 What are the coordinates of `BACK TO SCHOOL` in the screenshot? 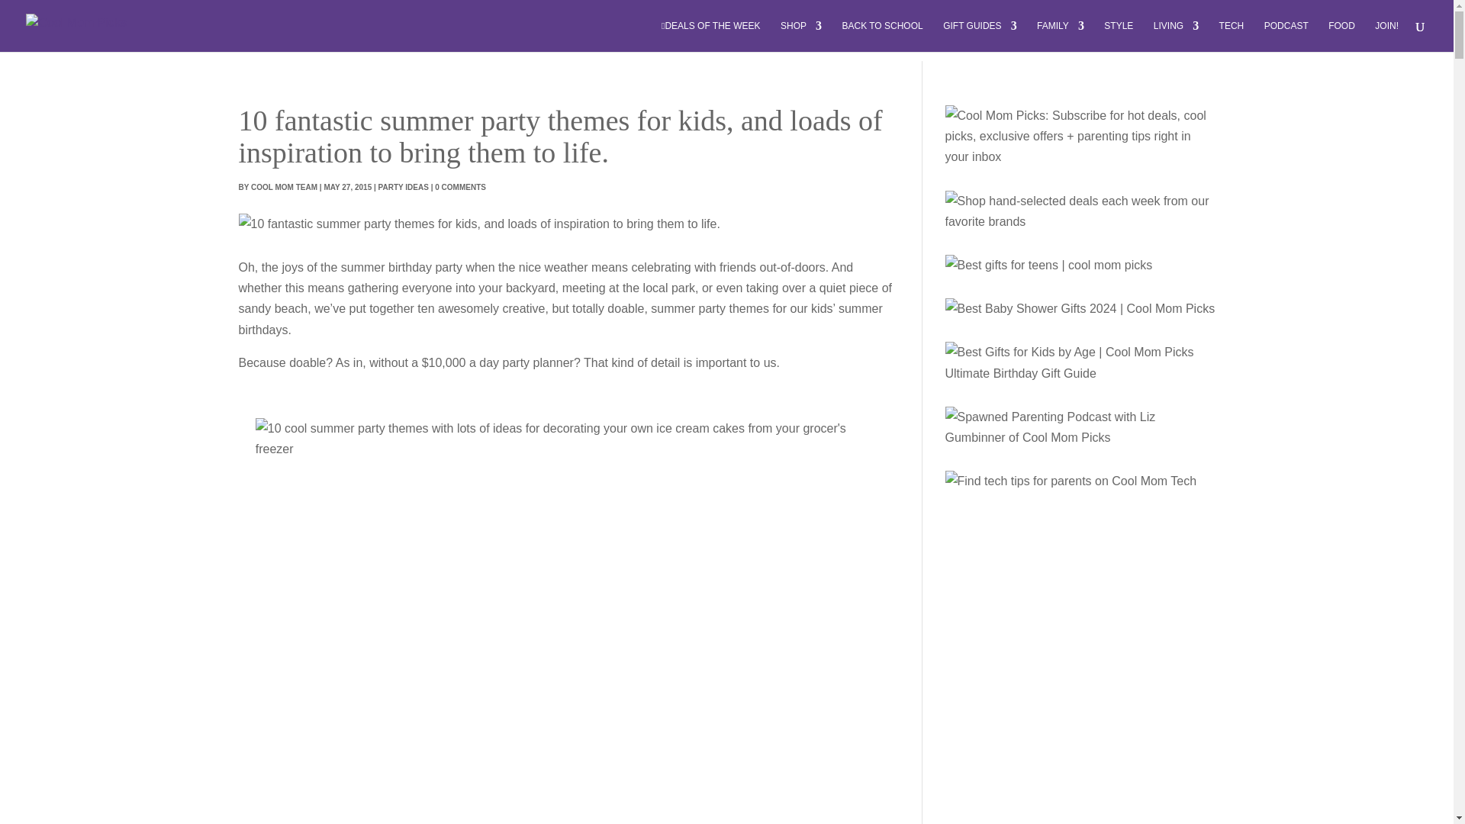 It's located at (882, 37).